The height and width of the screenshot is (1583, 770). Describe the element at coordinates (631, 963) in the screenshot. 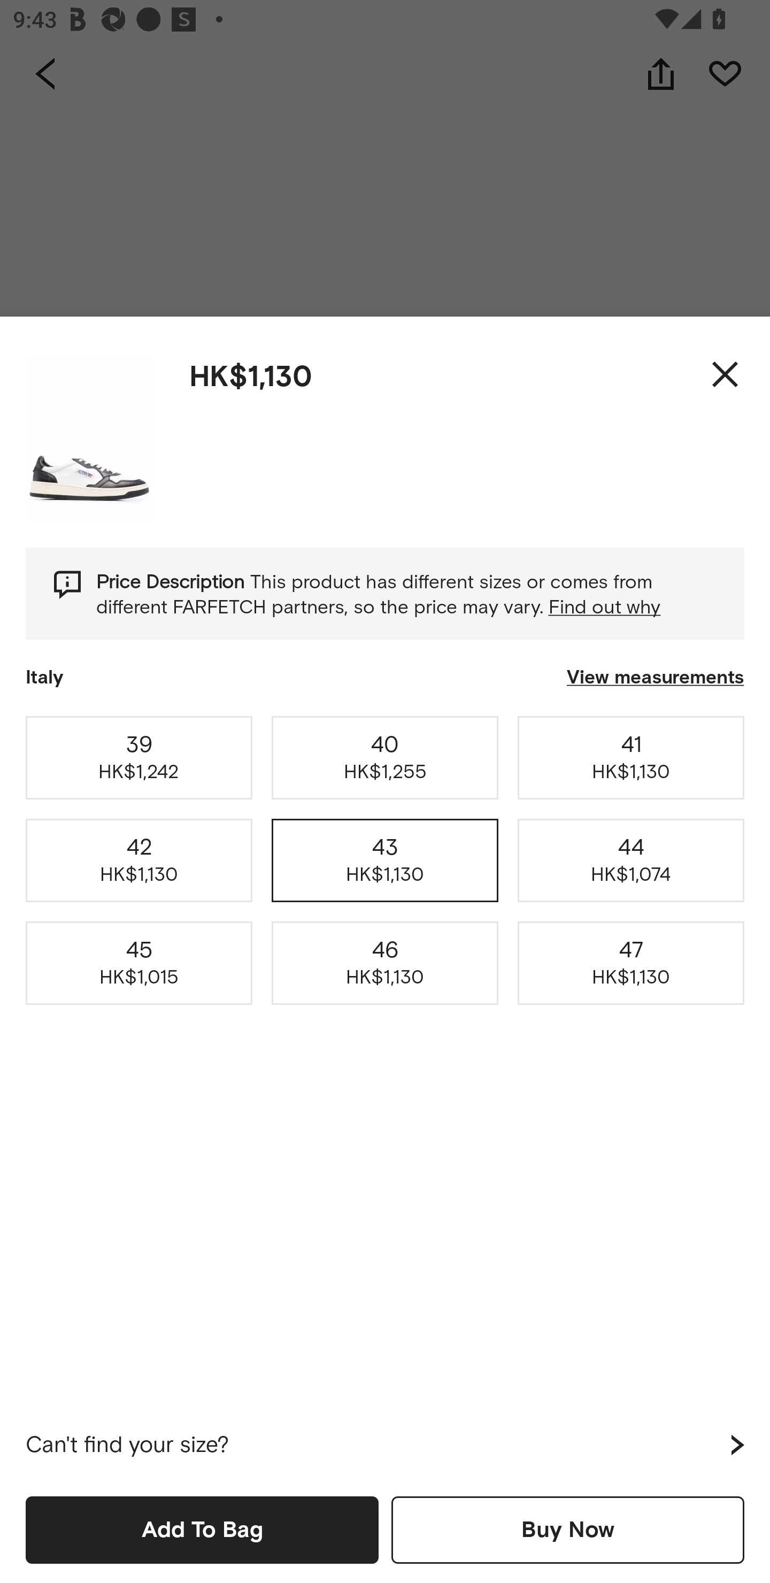

I see `47 HK$1,130` at that location.